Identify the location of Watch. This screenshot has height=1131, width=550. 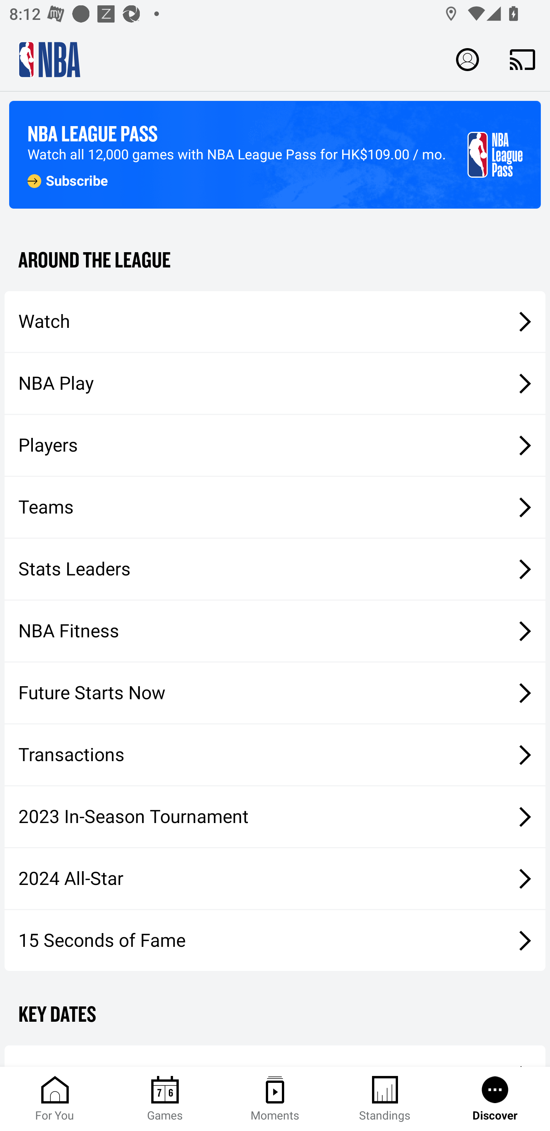
(275, 321).